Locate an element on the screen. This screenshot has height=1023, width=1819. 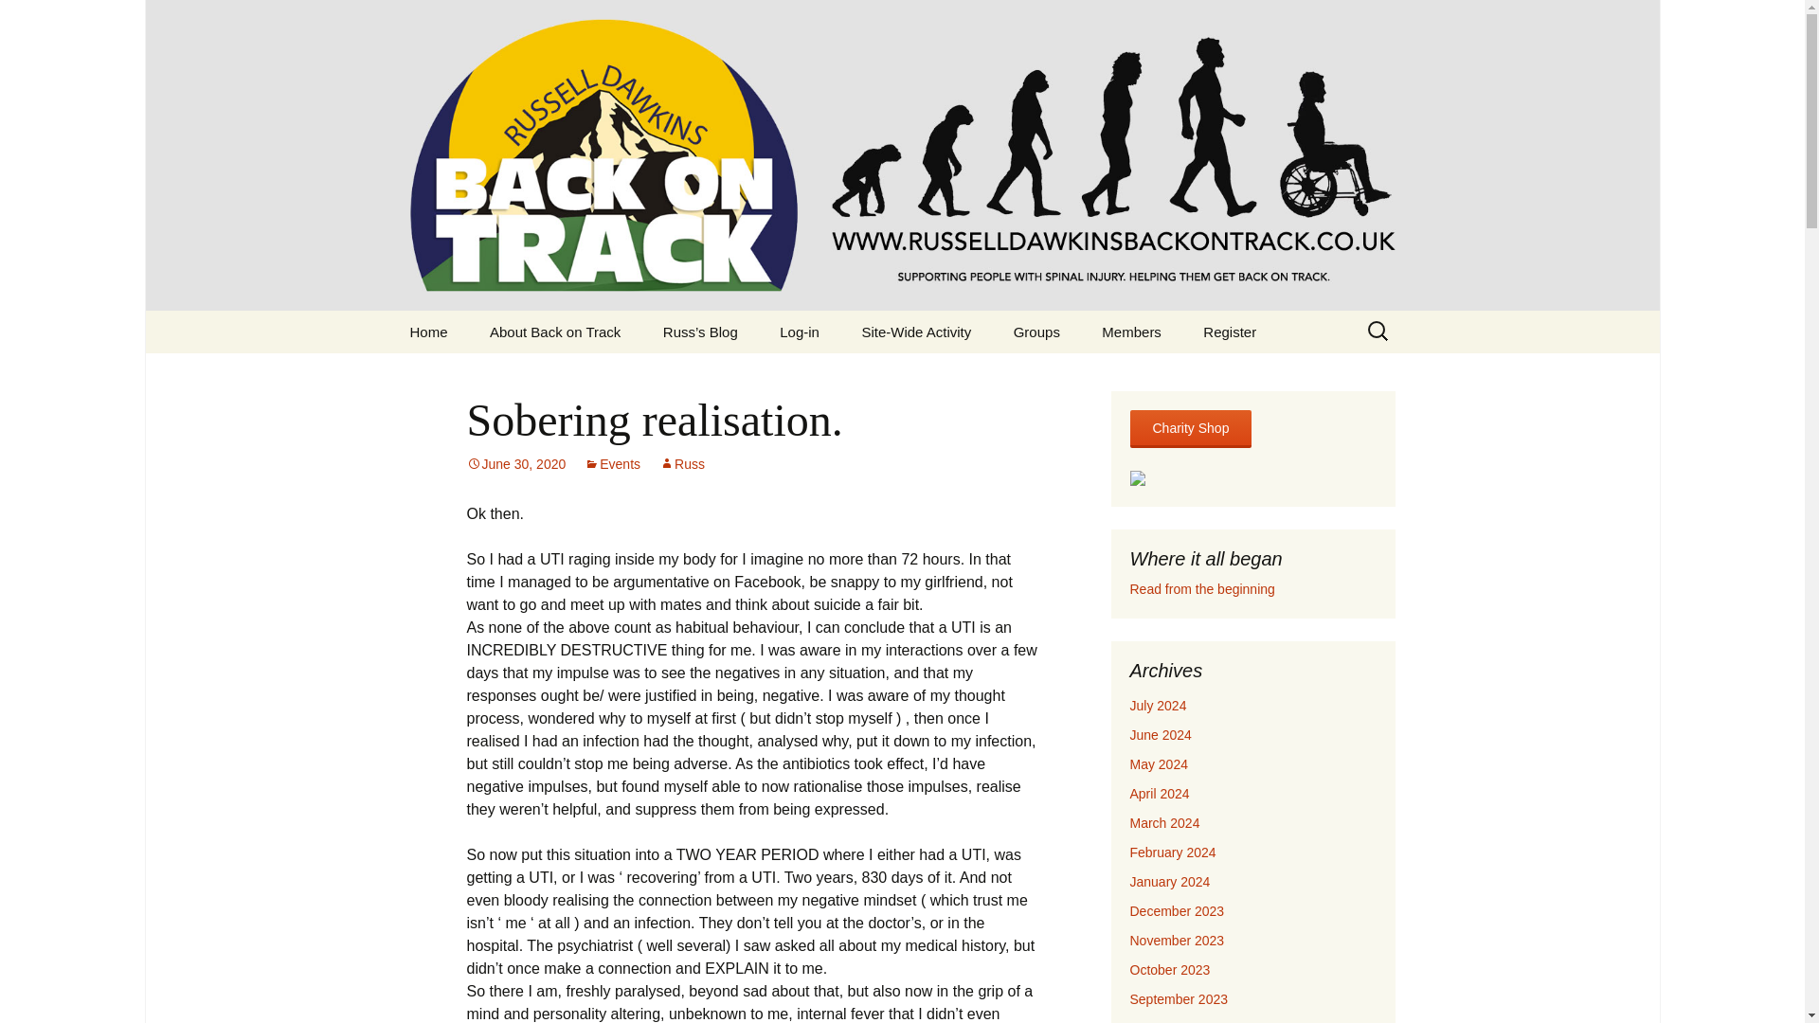
February 2024 is located at coordinates (1172, 852).